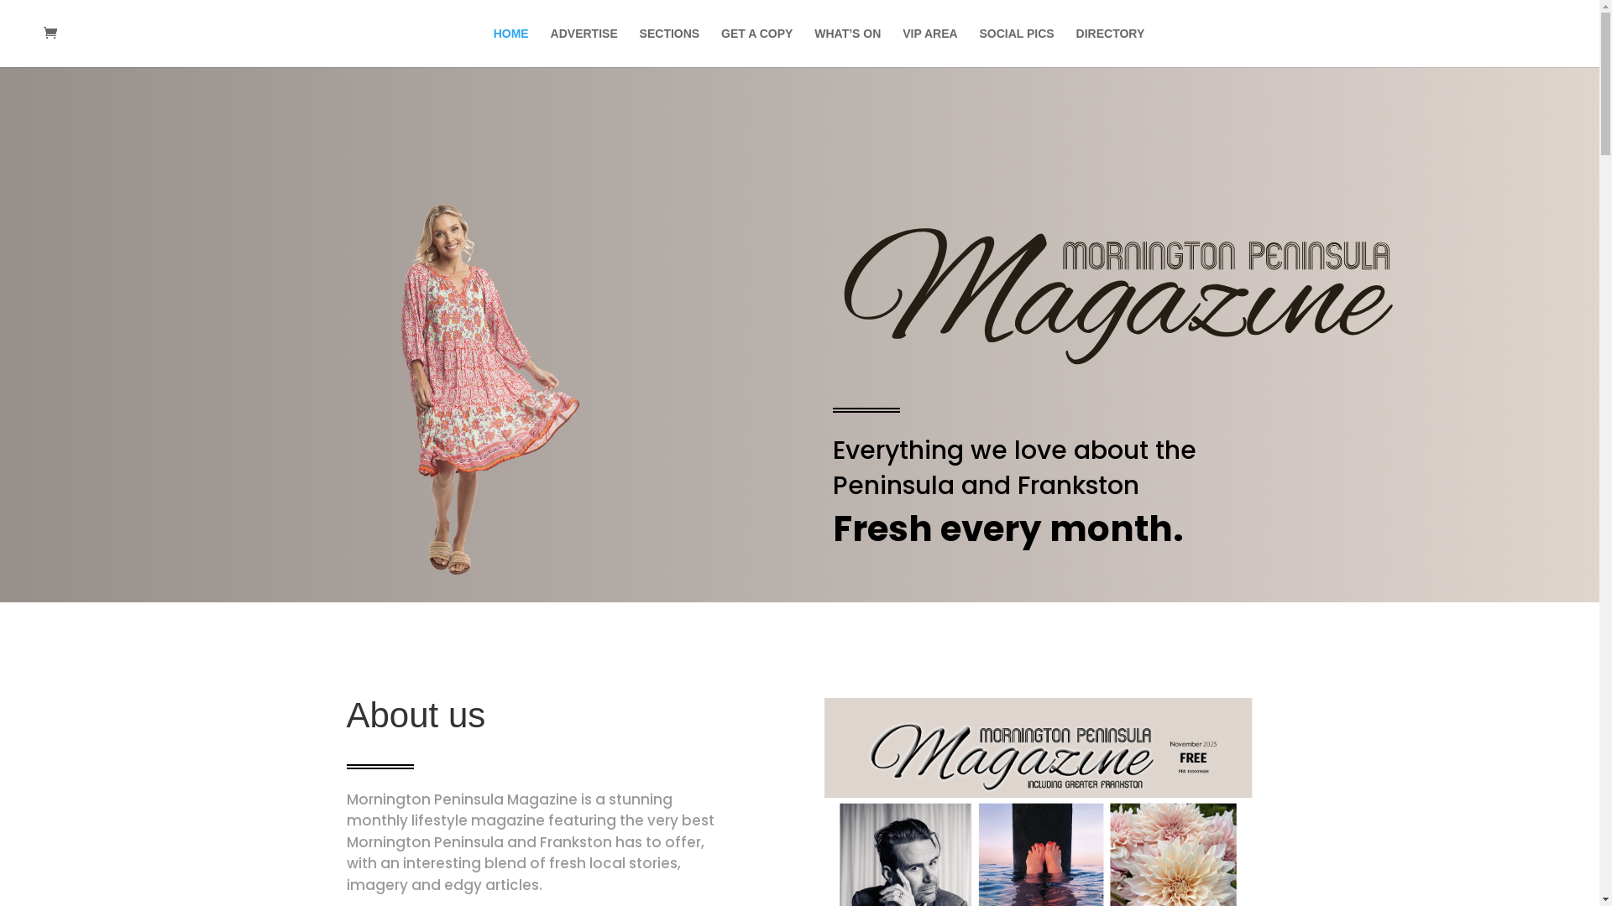 The image size is (1612, 906). Describe the element at coordinates (757, 47) in the screenshot. I see `GET A COPY` at that location.